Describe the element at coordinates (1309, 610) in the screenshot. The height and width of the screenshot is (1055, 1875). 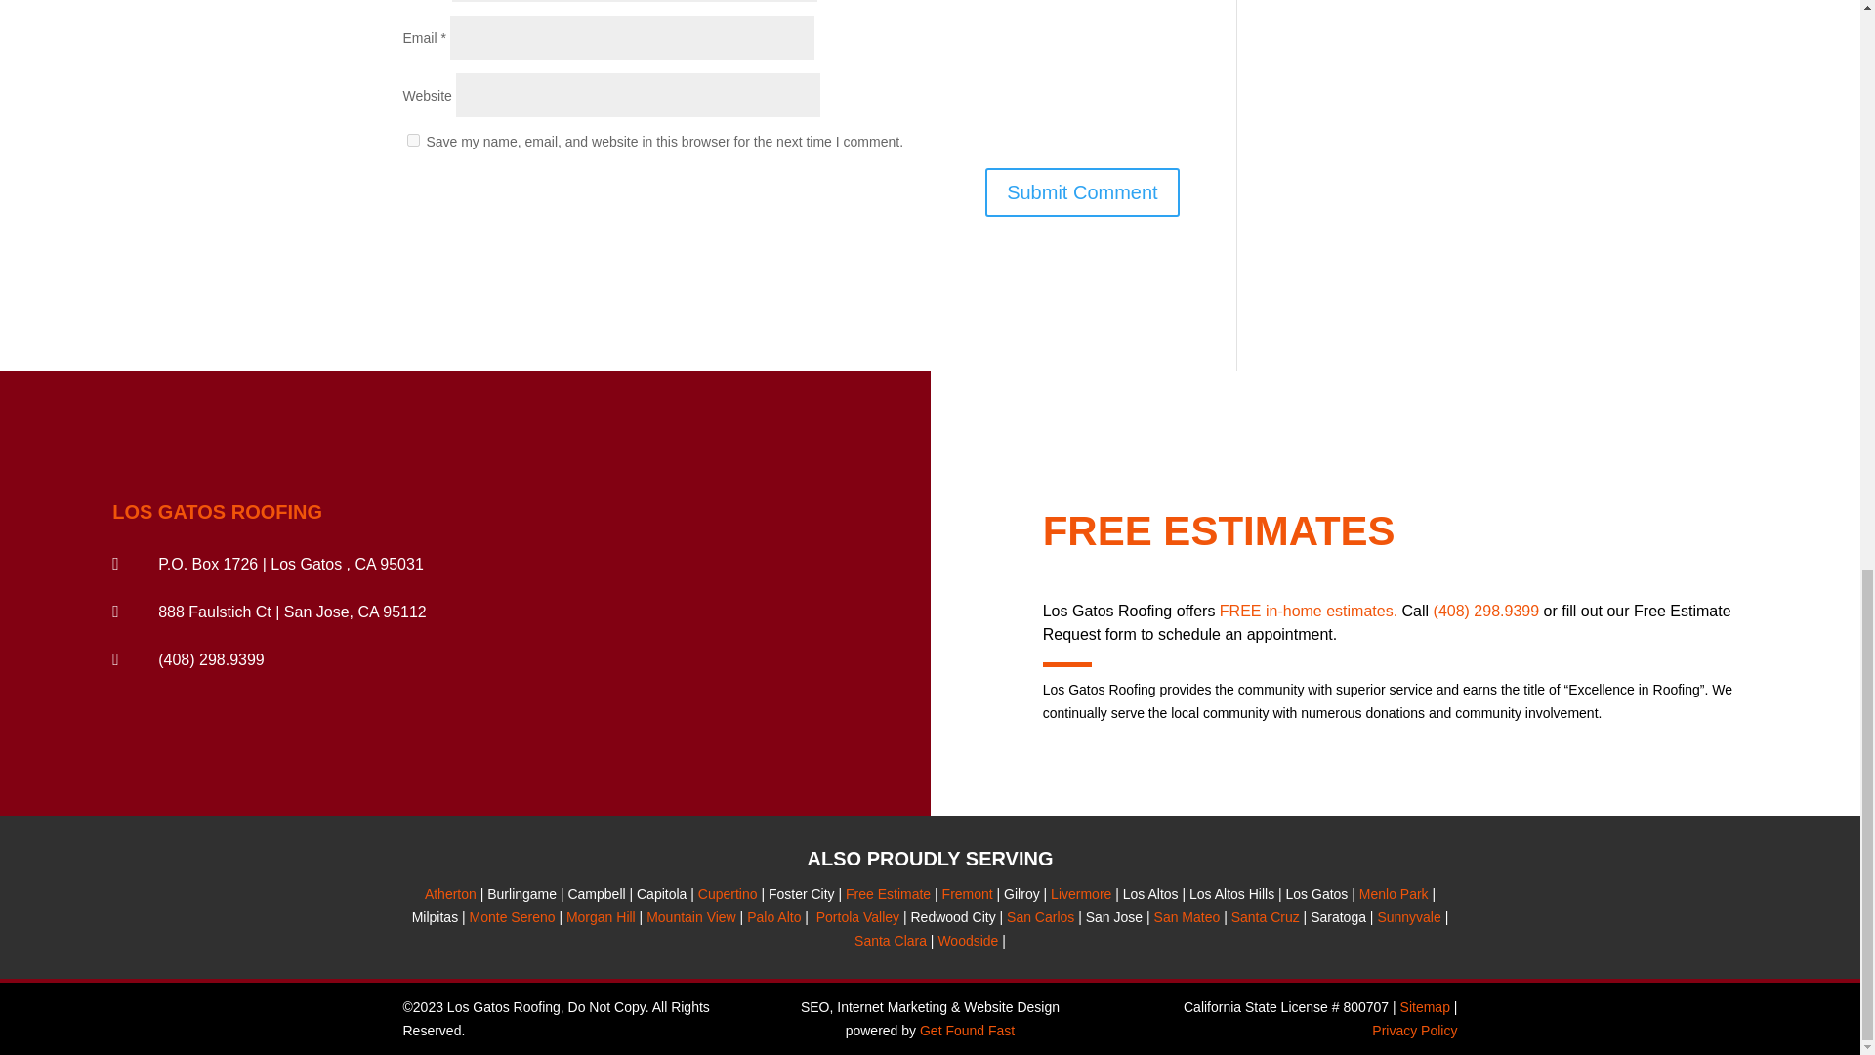
I see `FREE in-home estimates.` at that location.